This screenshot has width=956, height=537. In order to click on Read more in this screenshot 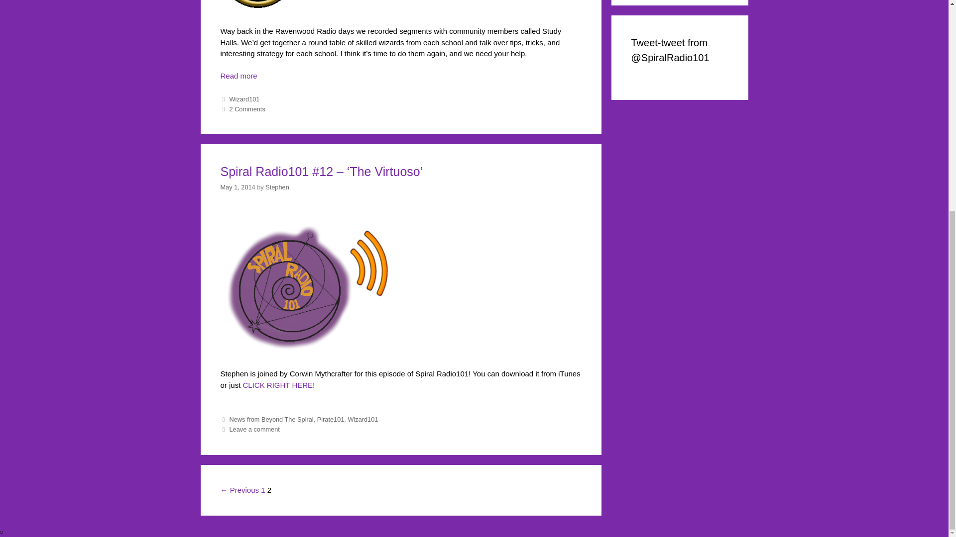, I will do `click(400, 77)`.